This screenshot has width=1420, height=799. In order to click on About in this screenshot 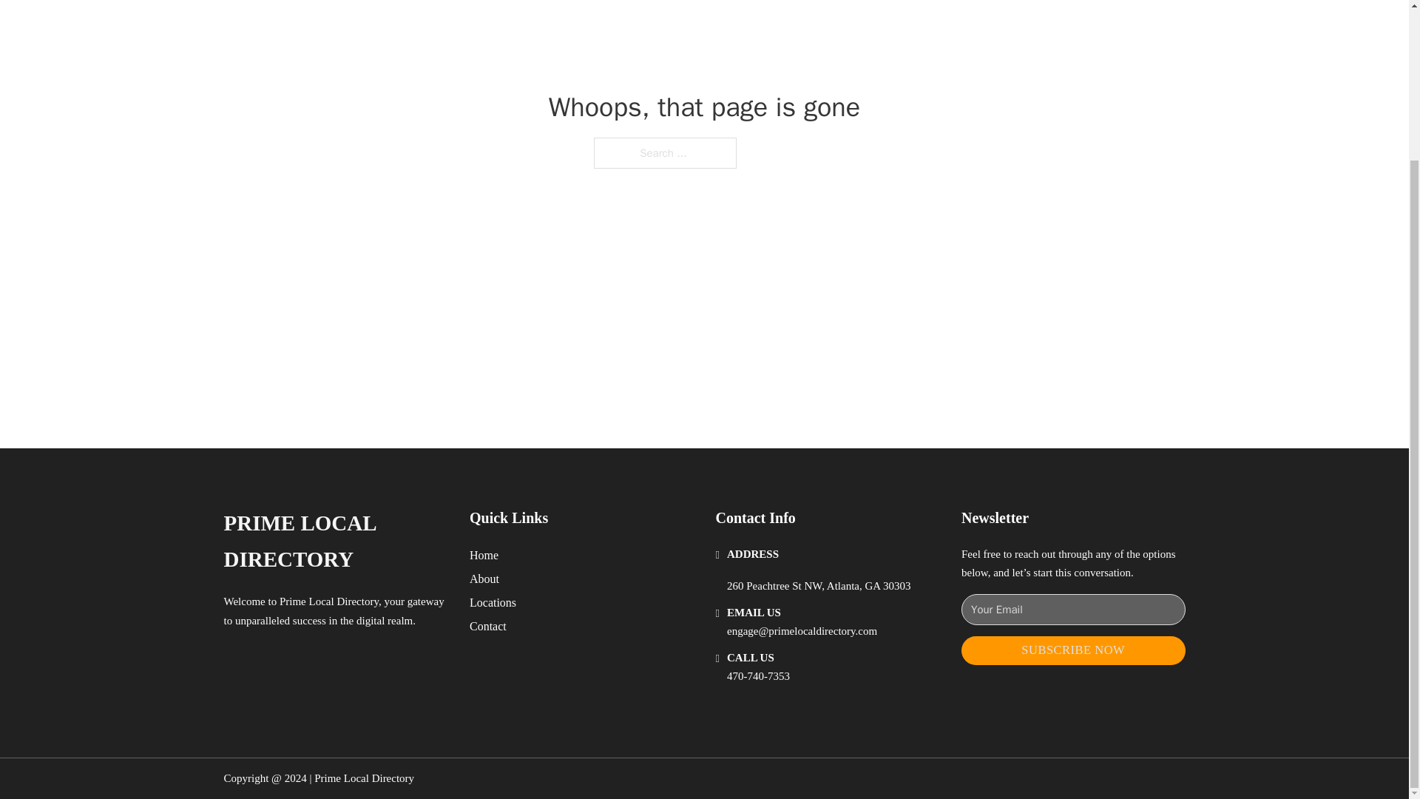, I will do `click(484, 579)`.